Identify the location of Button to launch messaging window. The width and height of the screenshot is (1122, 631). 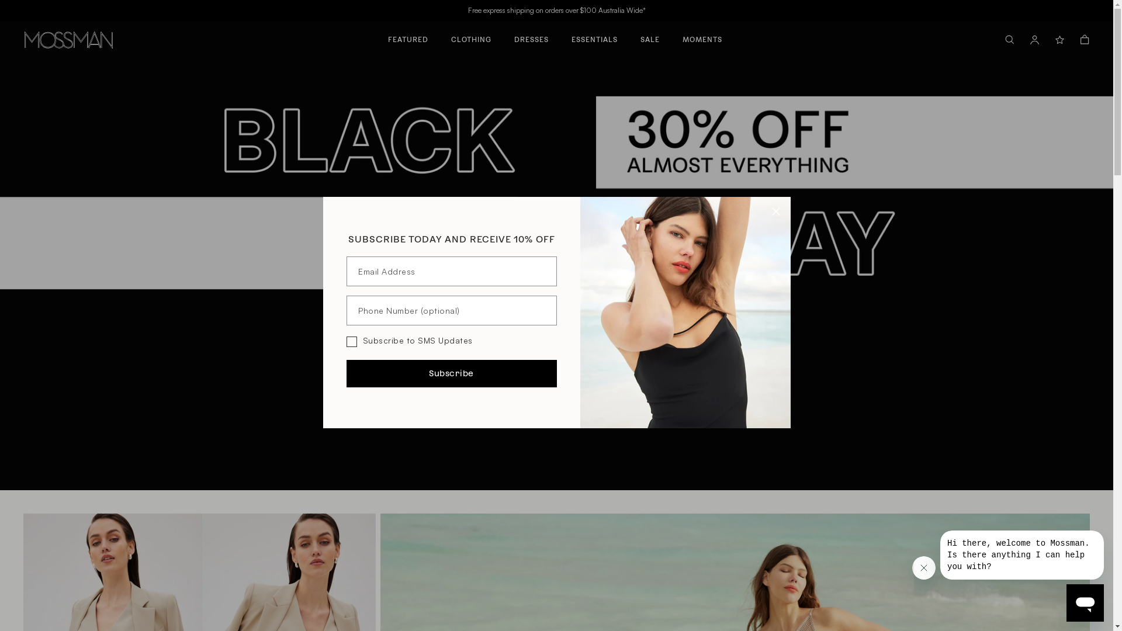
(1085, 603).